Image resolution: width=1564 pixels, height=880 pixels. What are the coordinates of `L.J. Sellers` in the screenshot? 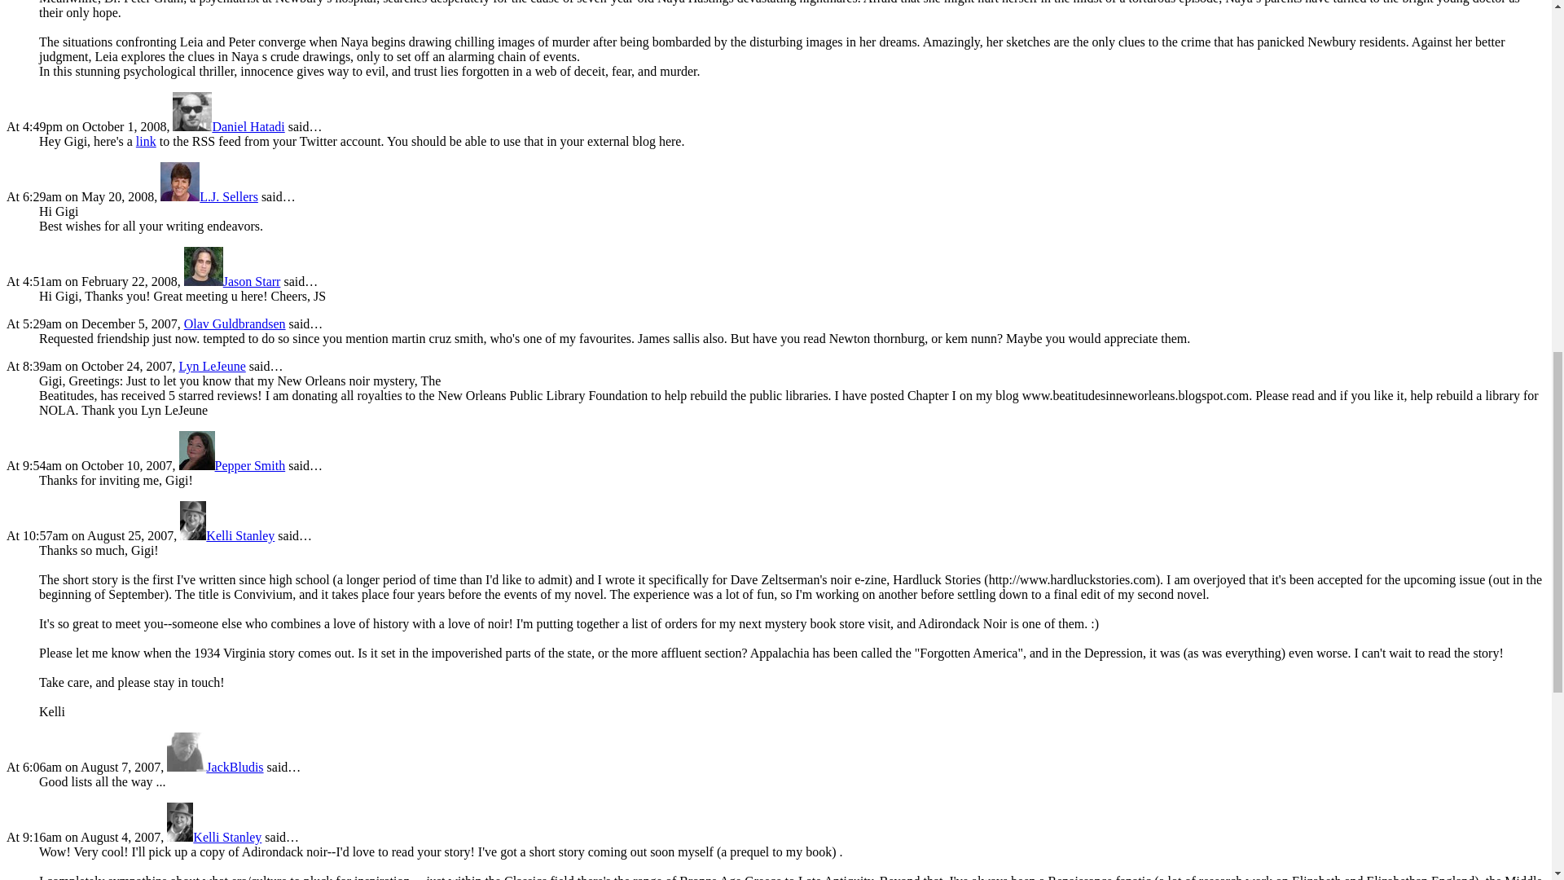 It's located at (209, 196).